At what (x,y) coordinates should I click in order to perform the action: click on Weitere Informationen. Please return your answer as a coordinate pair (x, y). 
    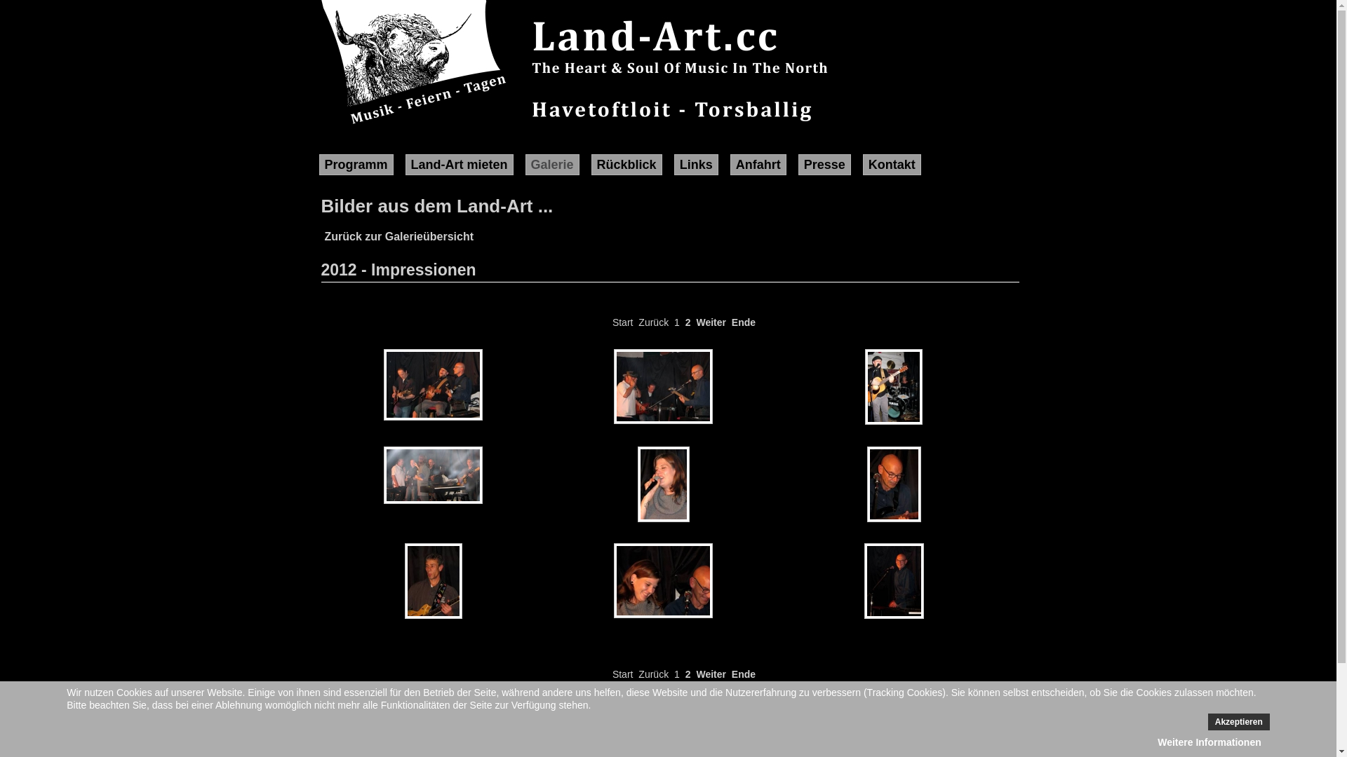
    Looking at the image, I should click on (1209, 742).